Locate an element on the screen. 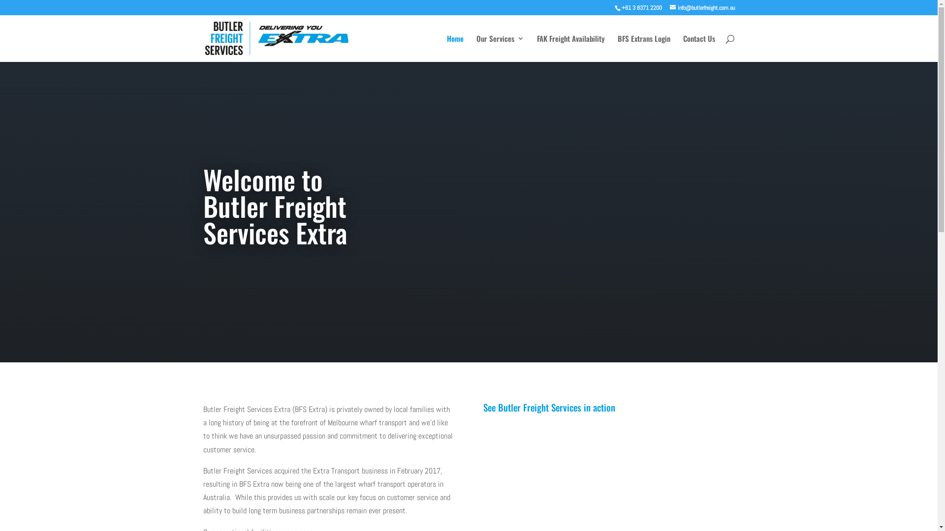  Contact Us is located at coordinates (699, 48).